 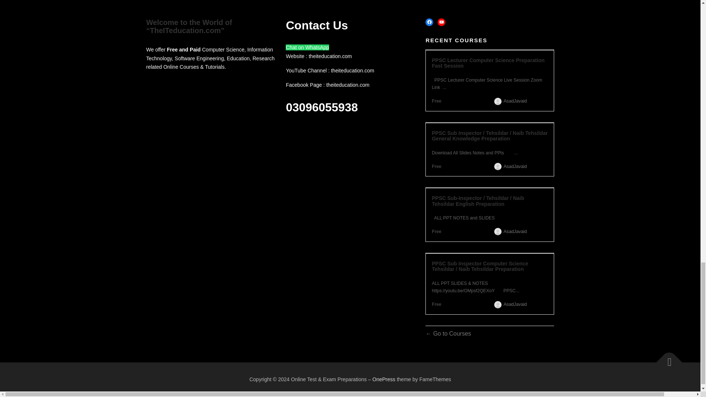 I want to click on AsadJavaid, so click(x=515, y=304).